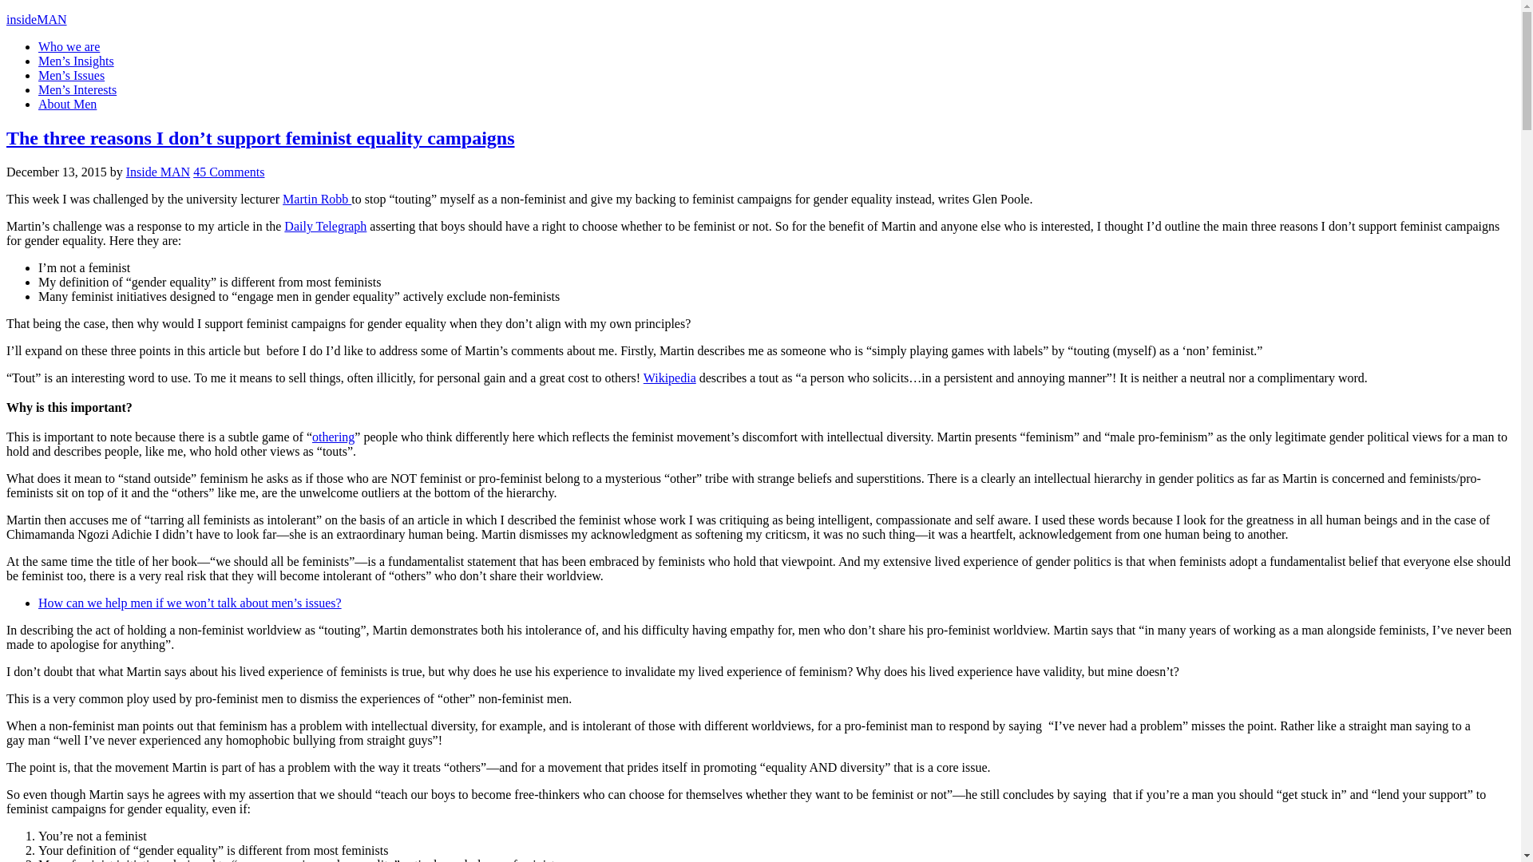 The image size is (1533, 862). What do you see at coordinates (37, 19) in the screenshot?
I see `insideMAN` at bounding box center [37, 19].